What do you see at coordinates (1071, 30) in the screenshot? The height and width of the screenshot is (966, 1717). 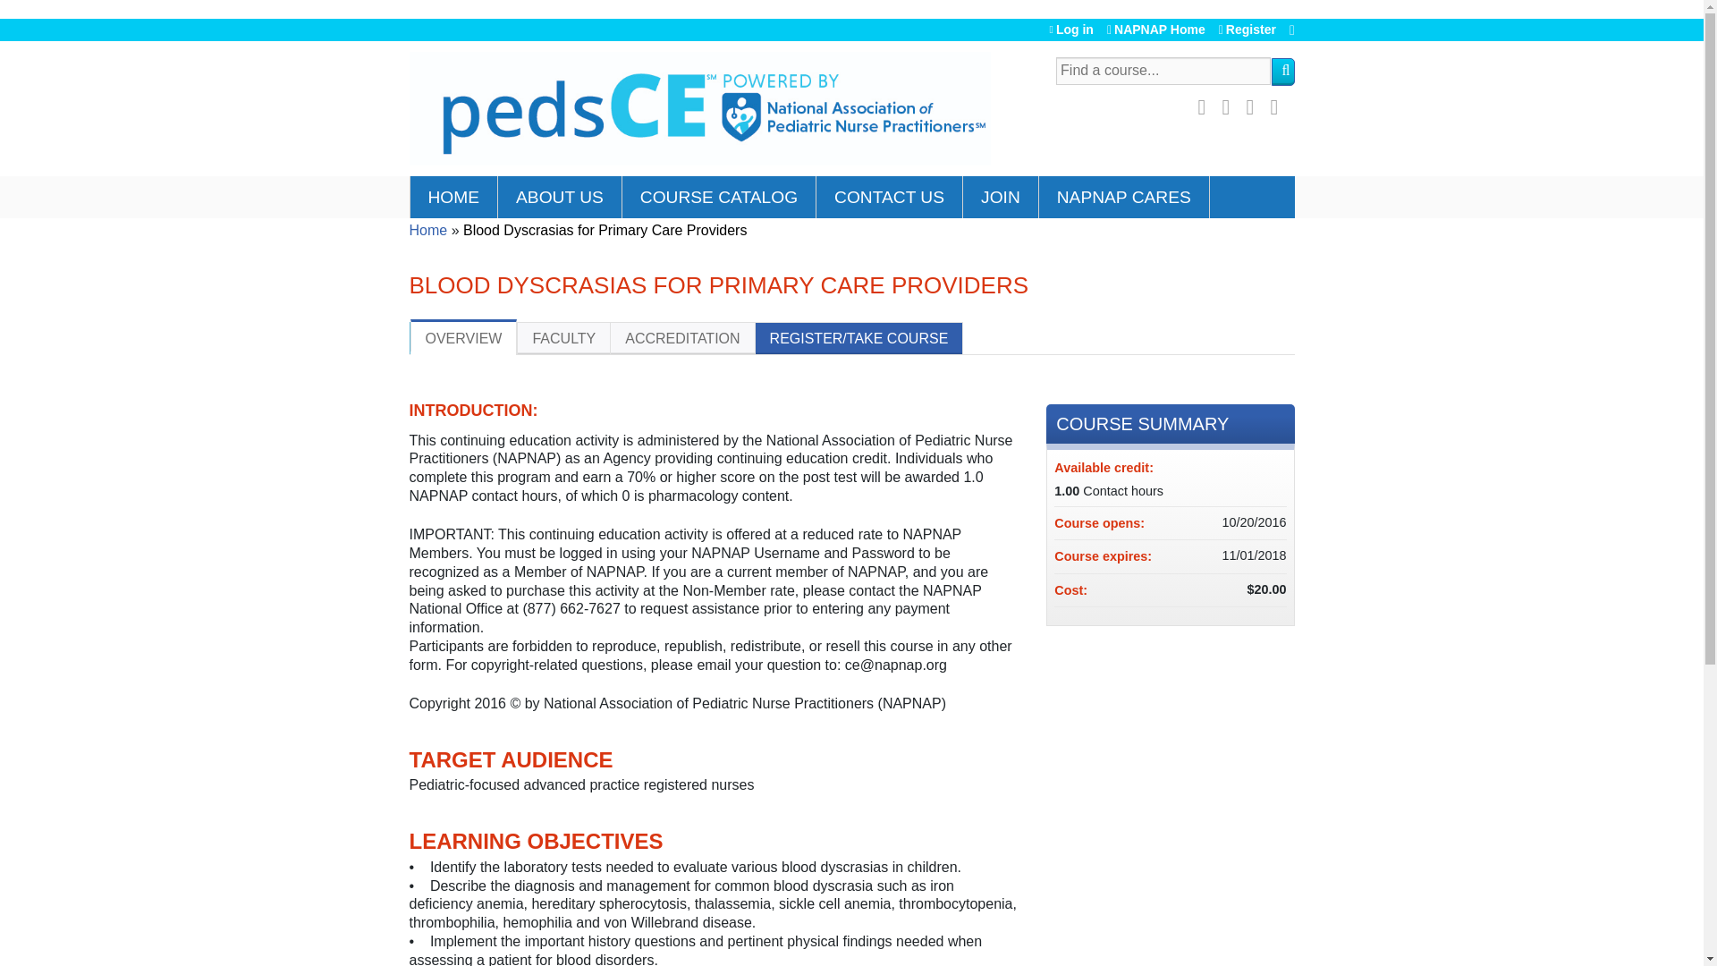 I see `Log in` at bounding box center [1071, 30].